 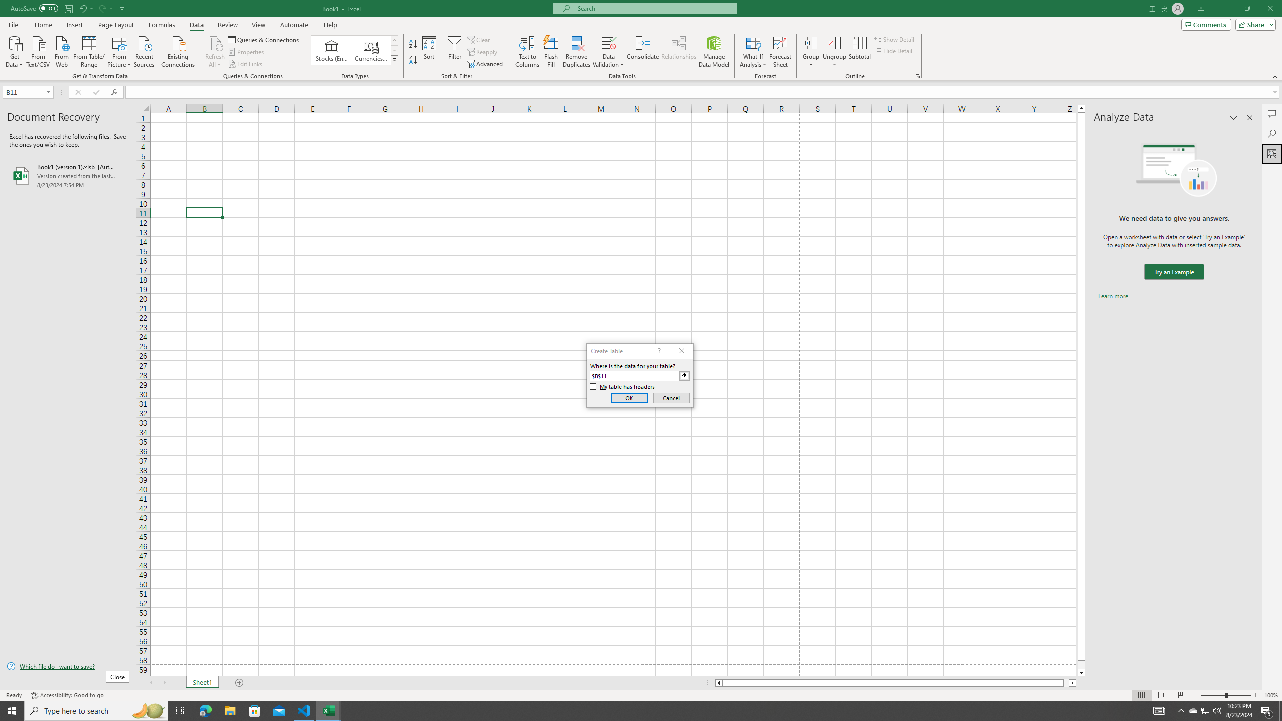 What do you see at coordinates (371, 50) in the screenshot?
I see `Currencies (English)` at bounding box center [371, 50].